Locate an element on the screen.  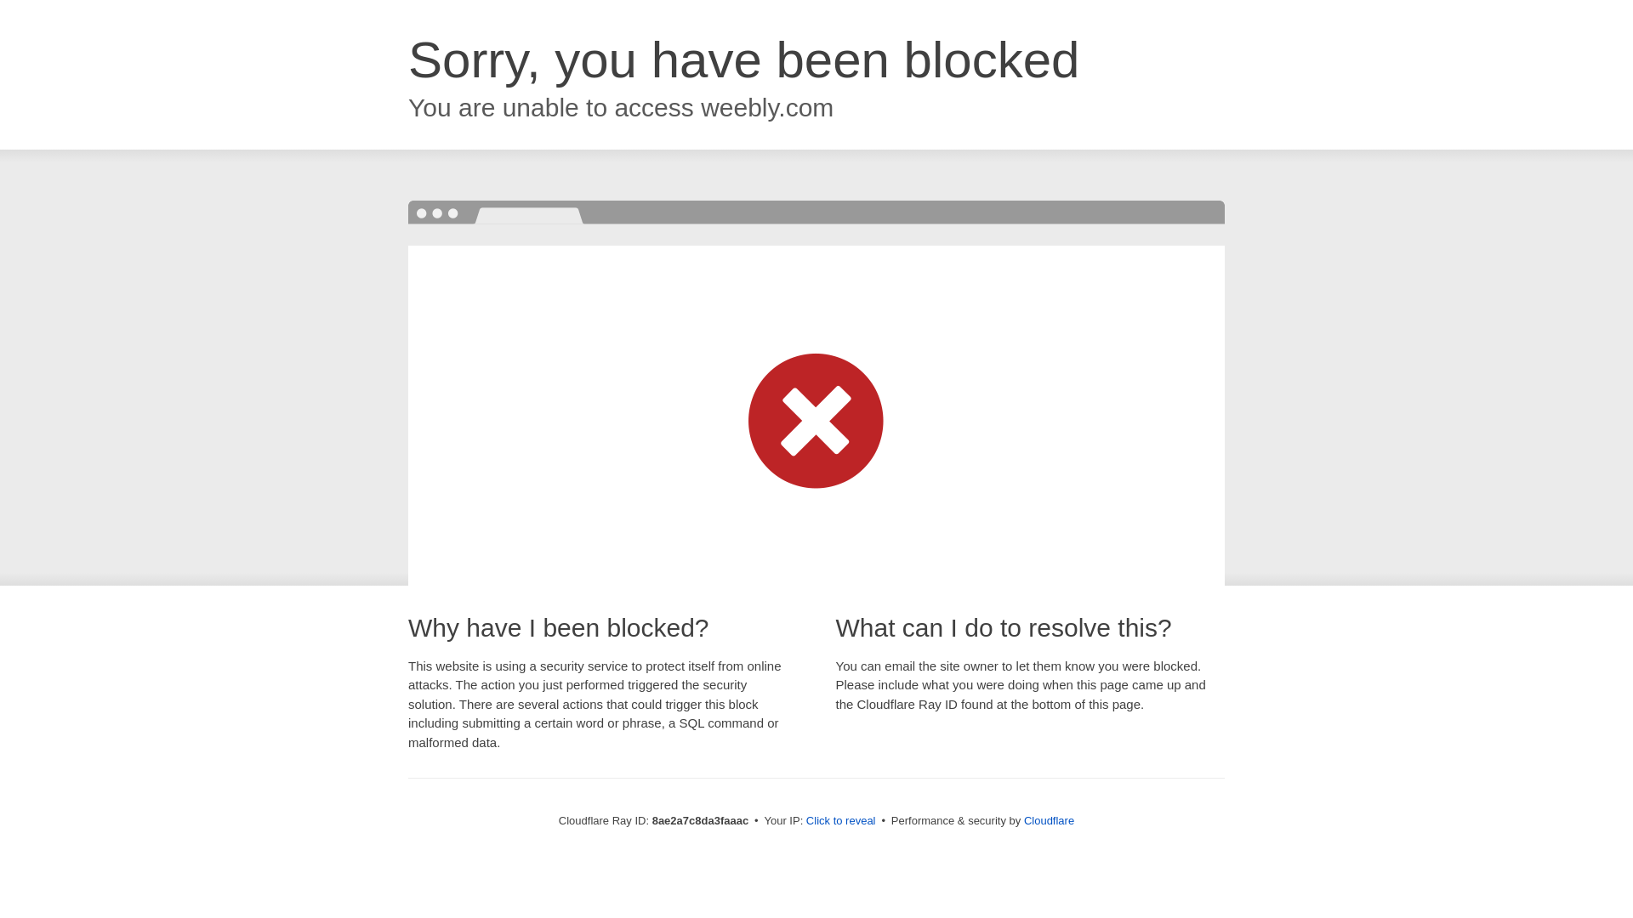
Cloudflare is located at coordinates (1049, 820).